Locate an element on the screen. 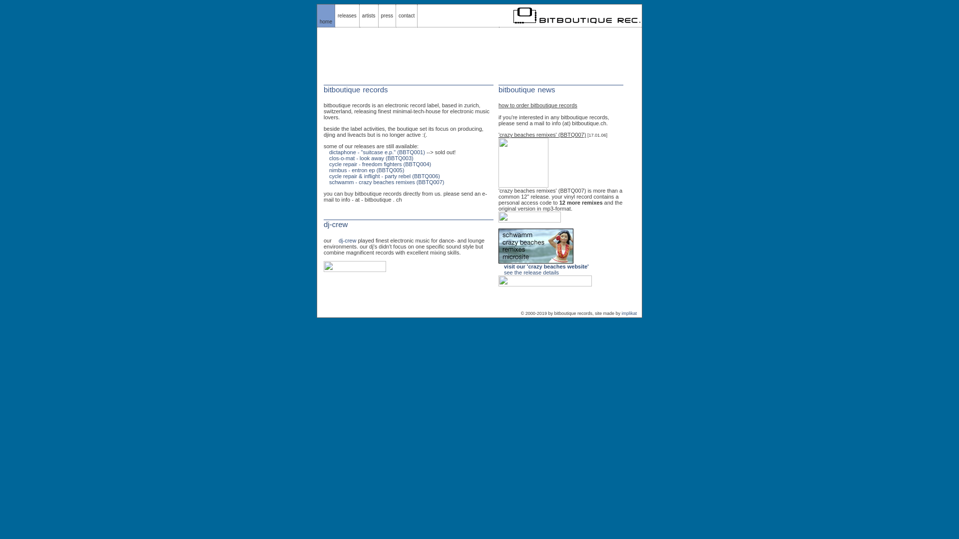  nimbus - entron ep (BBTQ005) is located at coordinates (367, 170).